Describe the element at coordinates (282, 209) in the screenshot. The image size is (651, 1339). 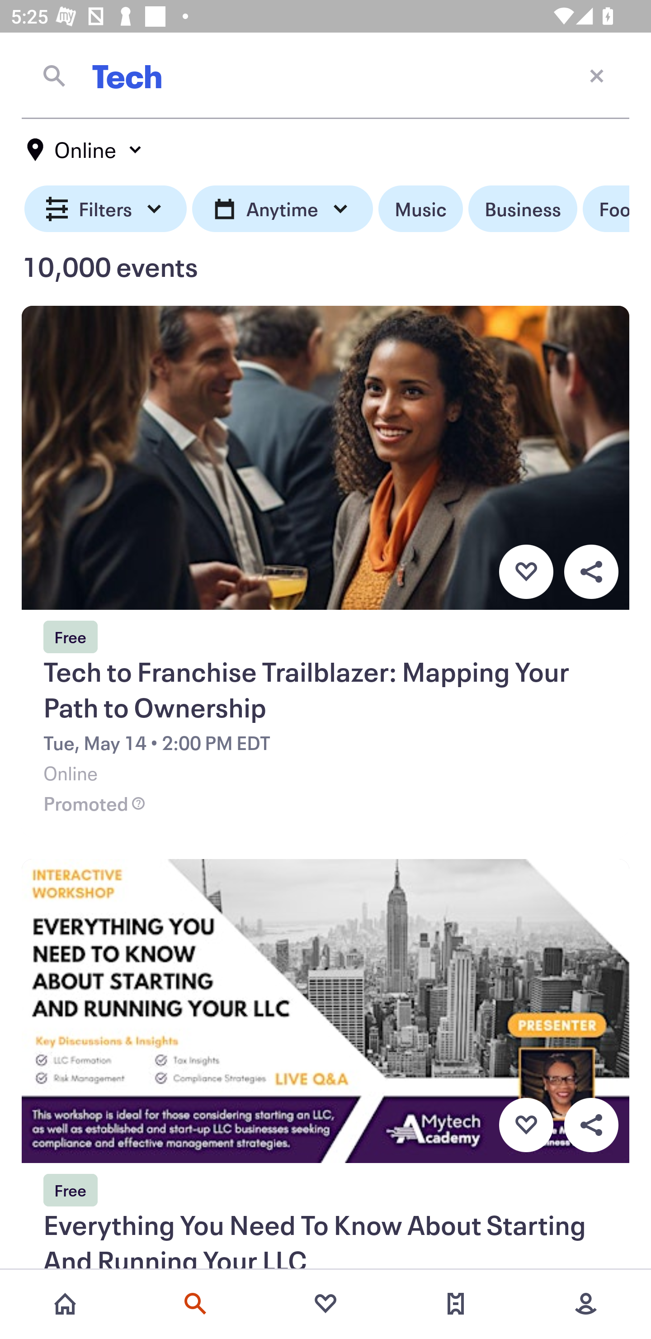
I see `Anytime` at that location.